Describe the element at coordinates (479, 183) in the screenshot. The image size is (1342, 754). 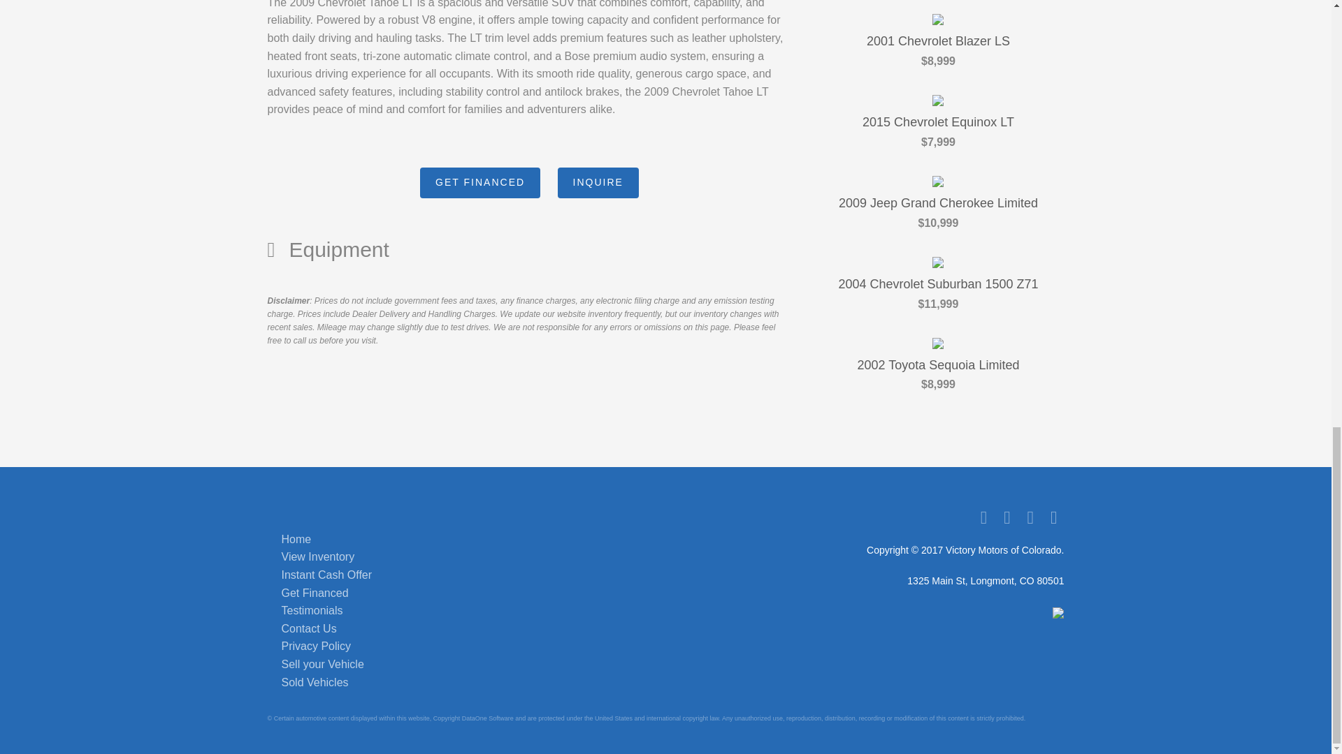
I see `GET FINANCED` at that location.